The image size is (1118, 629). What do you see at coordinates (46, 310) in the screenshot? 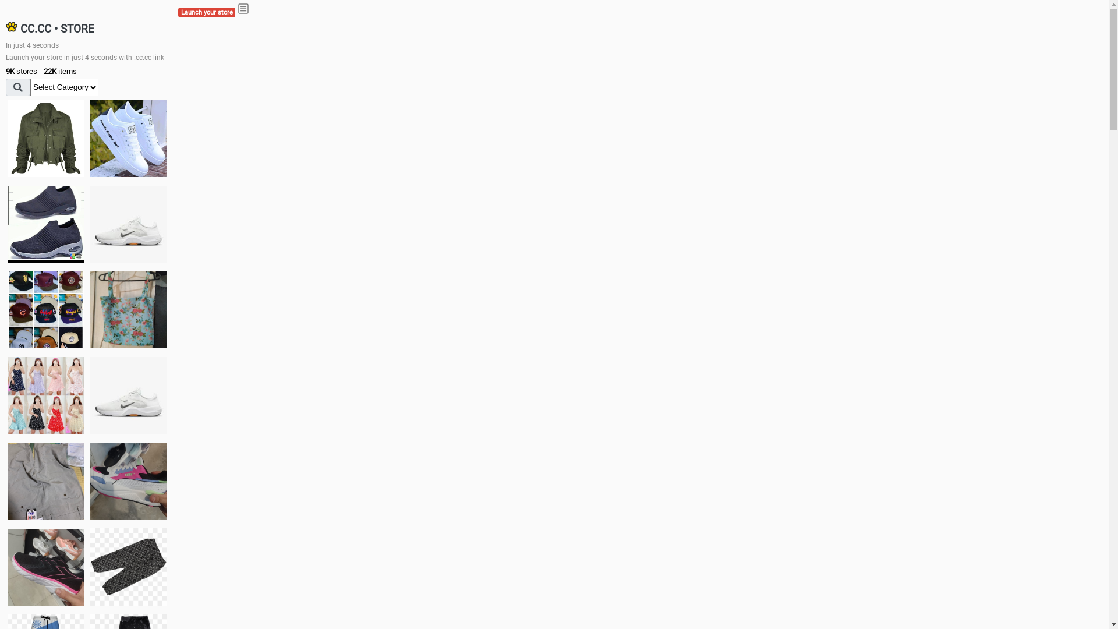
I see `Things we need` at bounding box center [46, 310].